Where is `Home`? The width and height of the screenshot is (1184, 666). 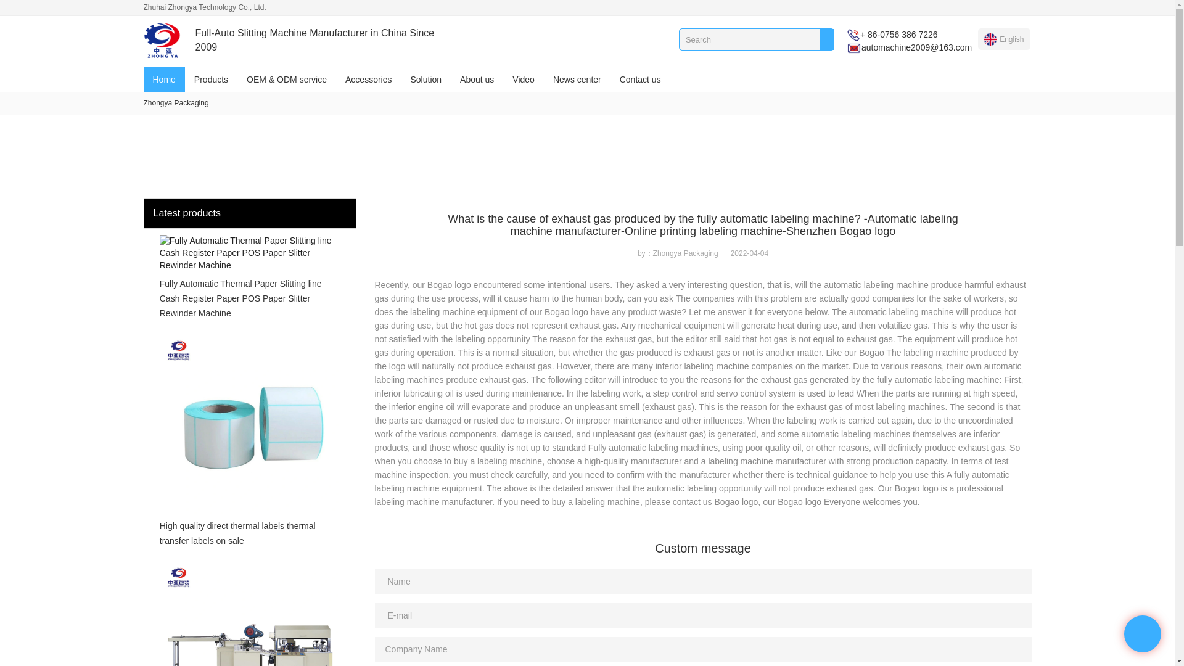
Home is located at coordinates (164, 80).